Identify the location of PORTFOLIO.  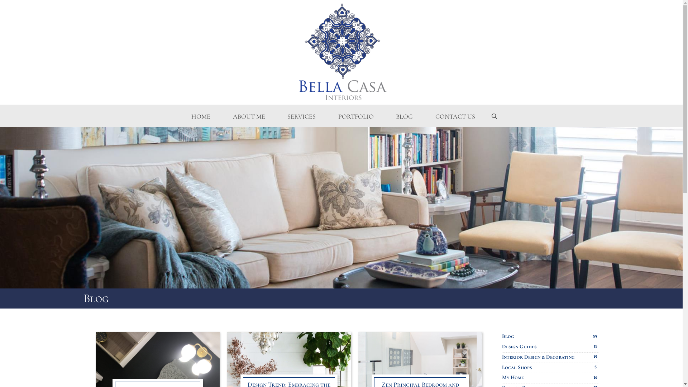
(356, 117).